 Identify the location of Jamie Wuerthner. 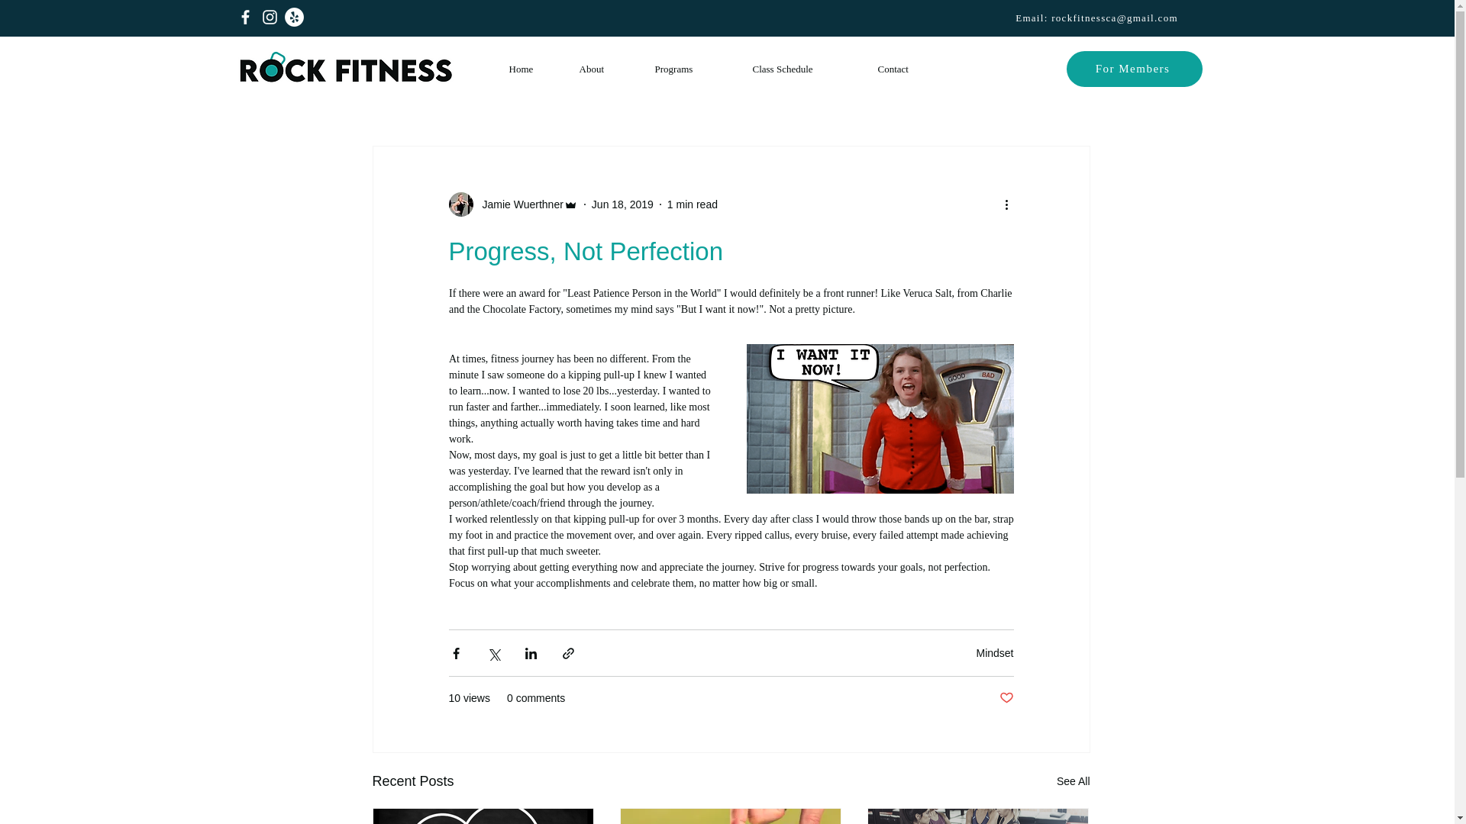
(518, 204).